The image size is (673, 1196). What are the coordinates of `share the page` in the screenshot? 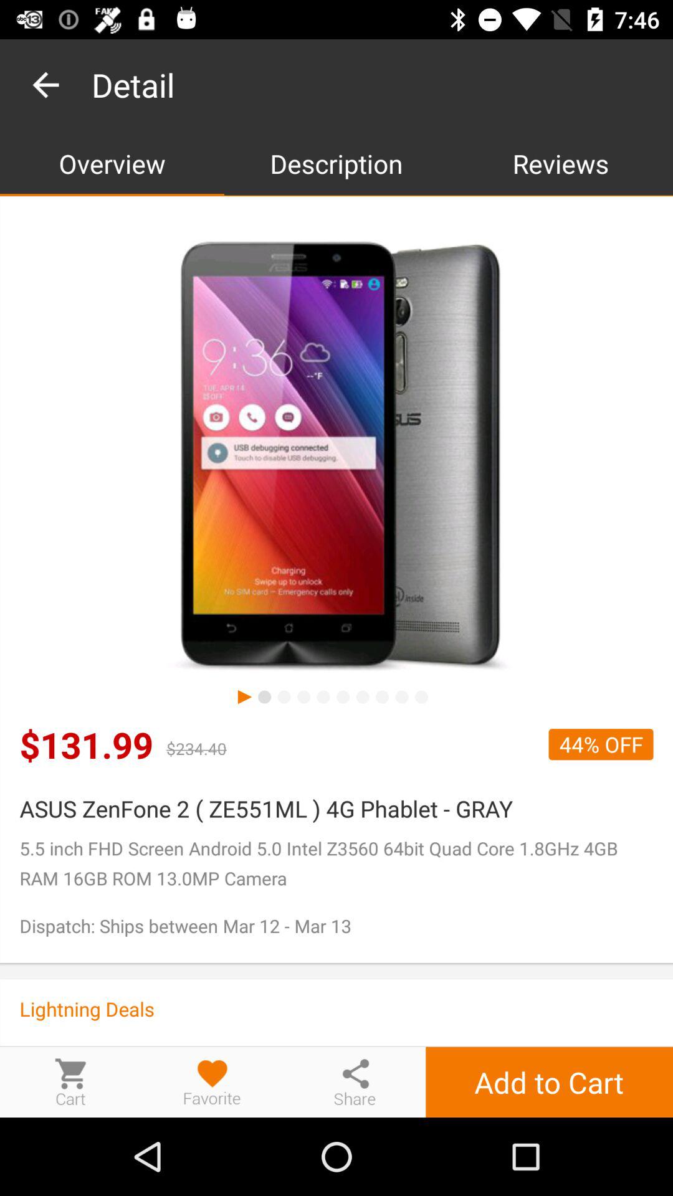 It's located at (355, 1081).